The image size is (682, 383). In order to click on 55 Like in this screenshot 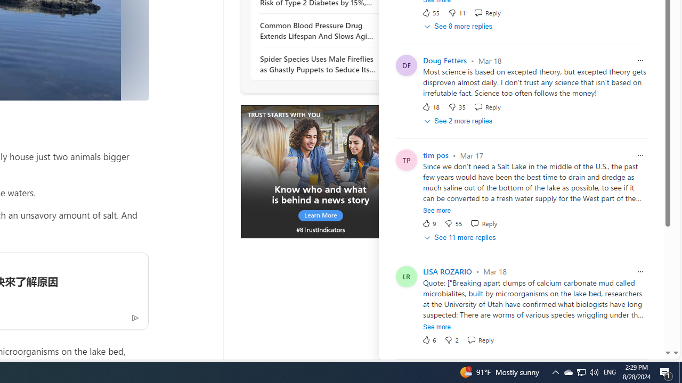, I will do `click(431, 12)`.